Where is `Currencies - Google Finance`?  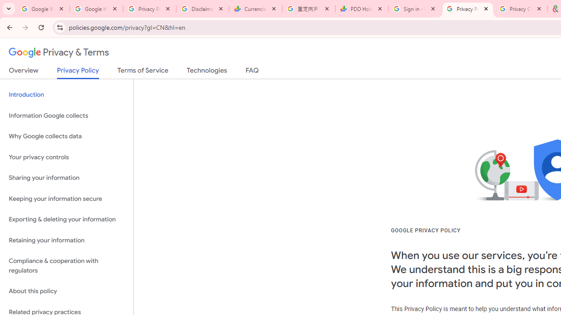
Currencies - Google Finance is located at coordinates (256, 9).